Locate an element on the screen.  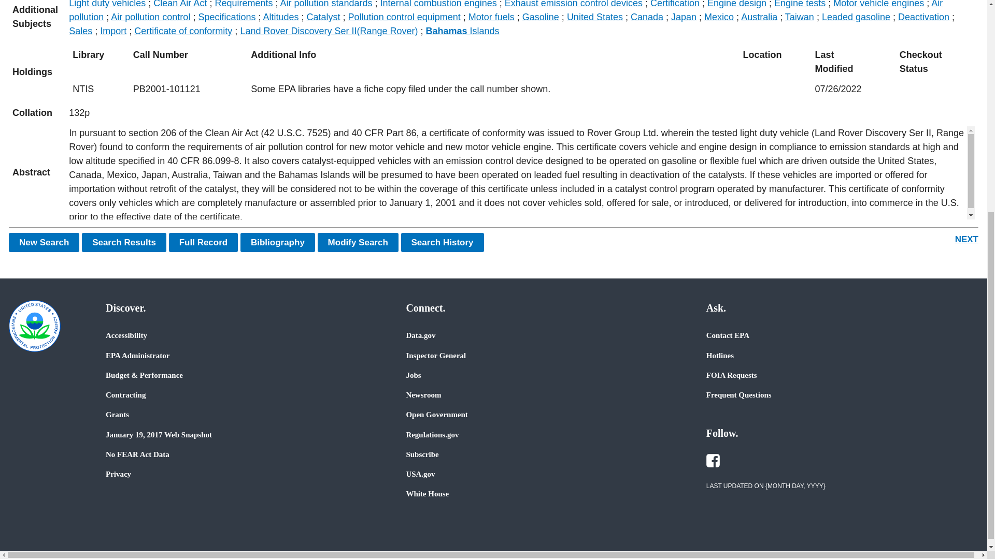
Search History is located at coordinates (442, 242).